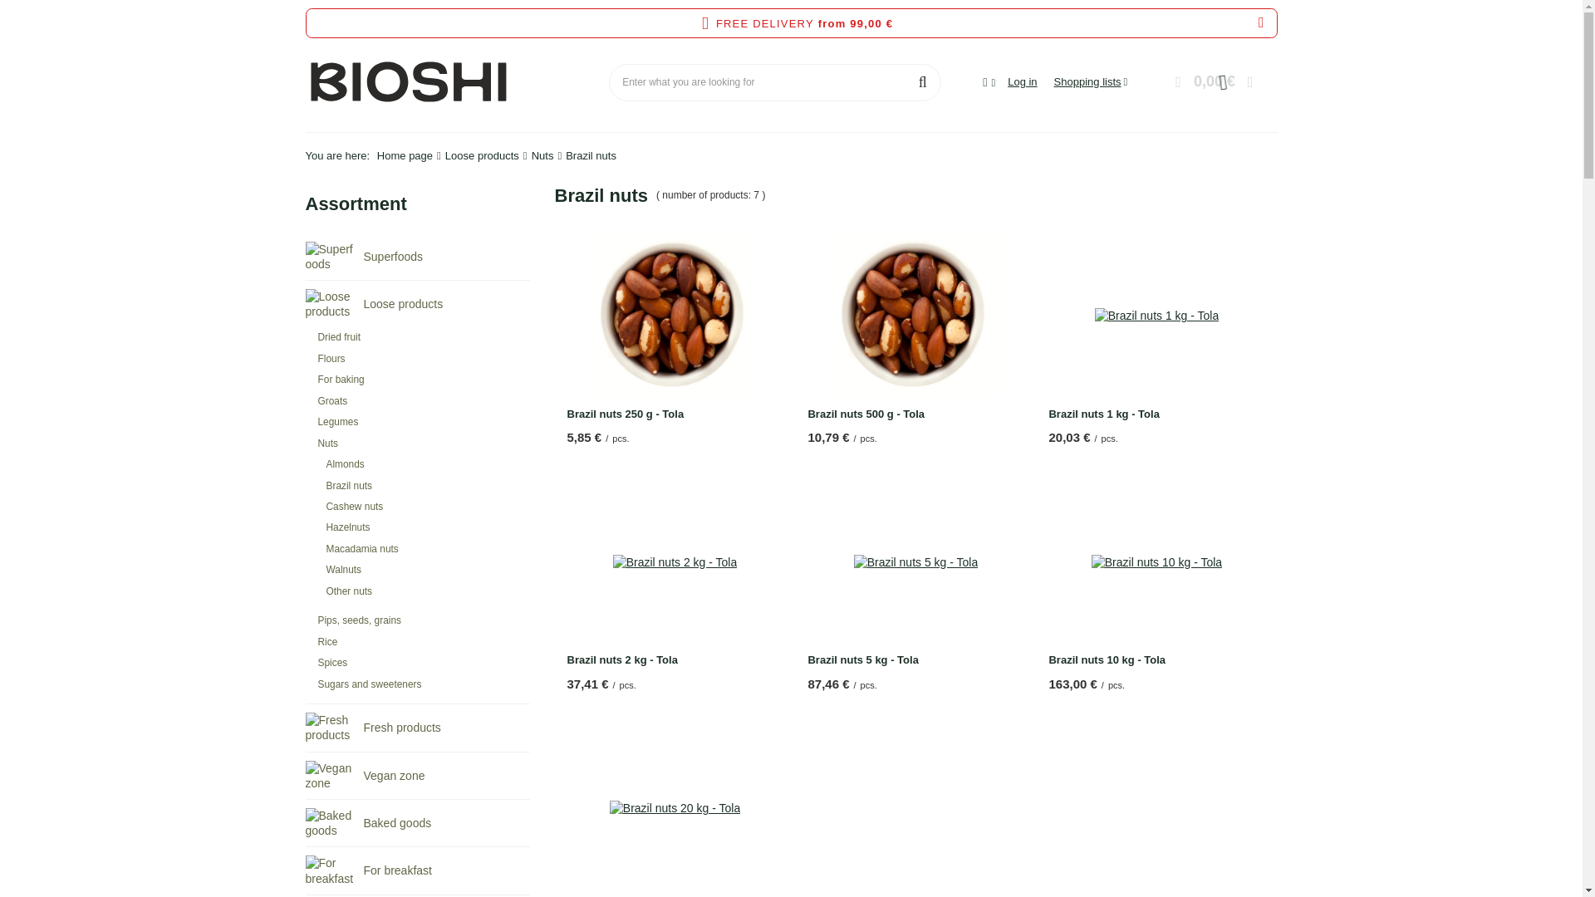 This screenshot has height=897, width=1595. I want to click on Shopping lists, so click(1091, 81).